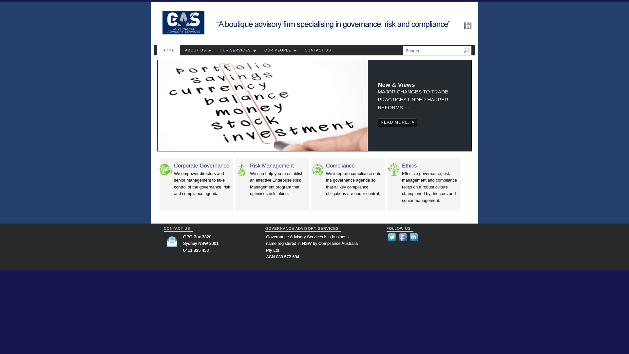 The width and height of the screenshot is (629, 354). I want to click on OUR PEOPLE, so click(279, 50).